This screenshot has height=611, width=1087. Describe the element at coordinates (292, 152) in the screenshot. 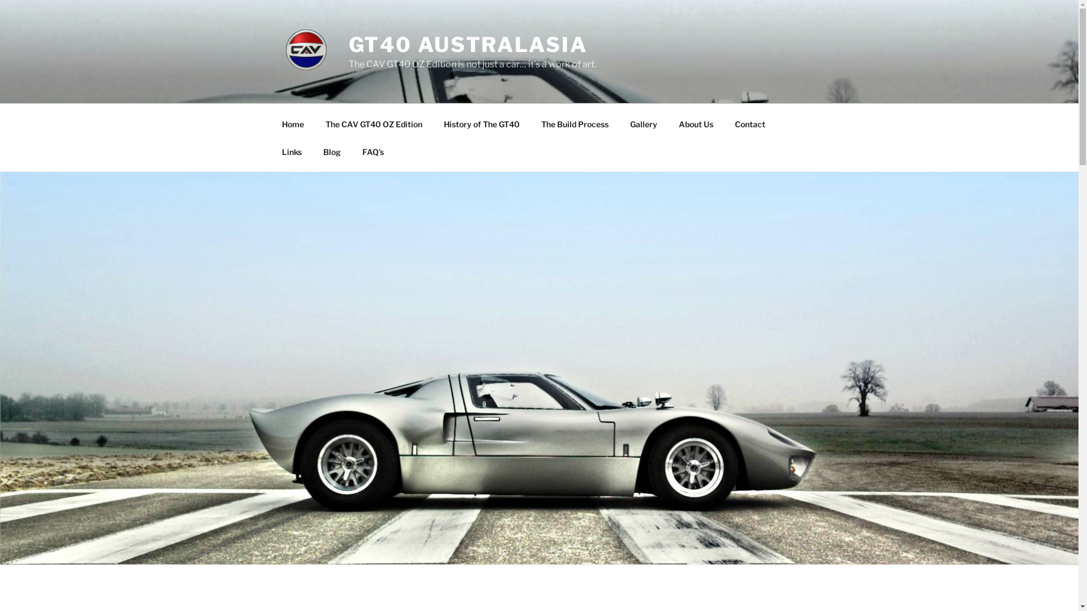

I see `Links` at that location.